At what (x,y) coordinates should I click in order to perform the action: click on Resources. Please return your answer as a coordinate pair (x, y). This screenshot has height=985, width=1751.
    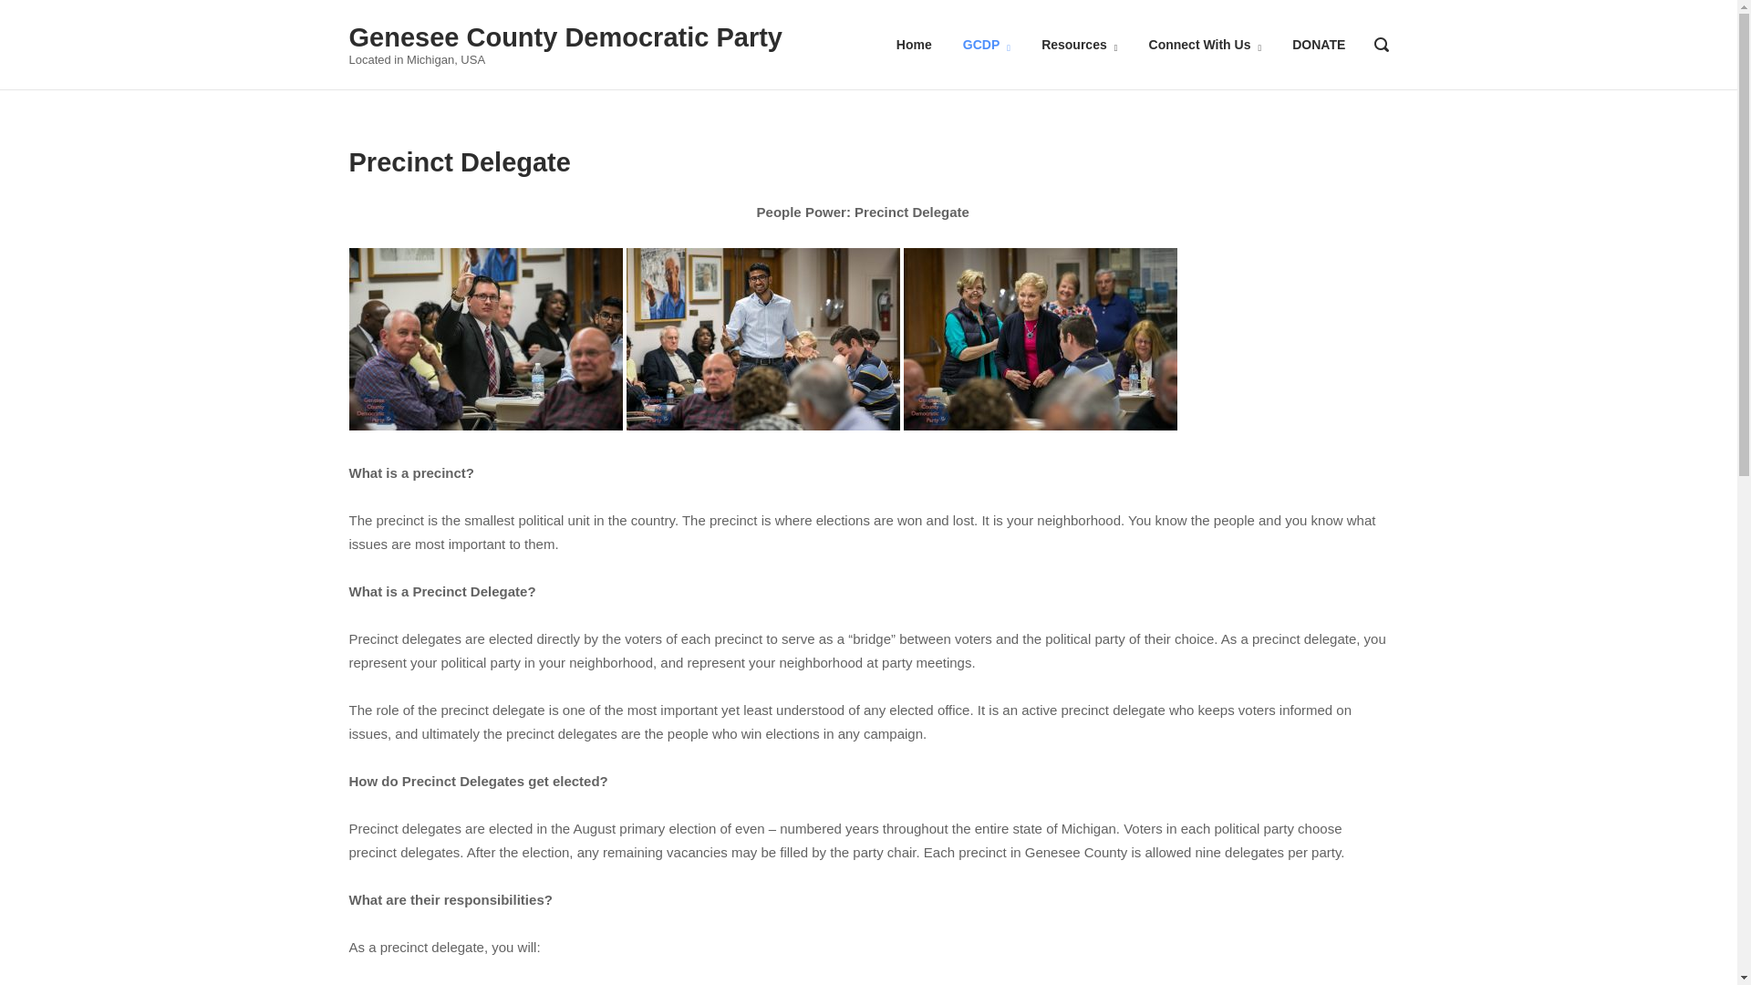
    Looking at the image, I should click on (1079, 45).